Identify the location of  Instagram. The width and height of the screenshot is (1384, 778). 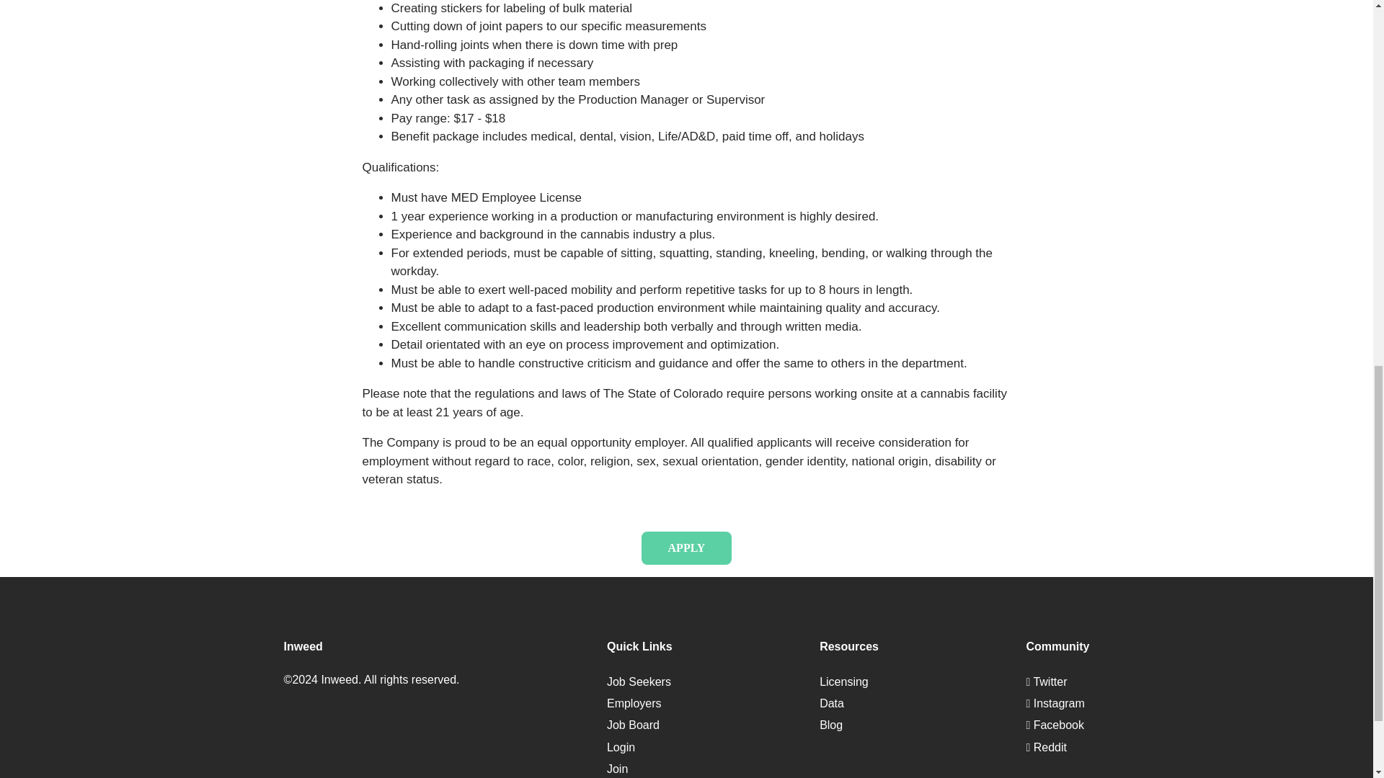
(1054, 703).